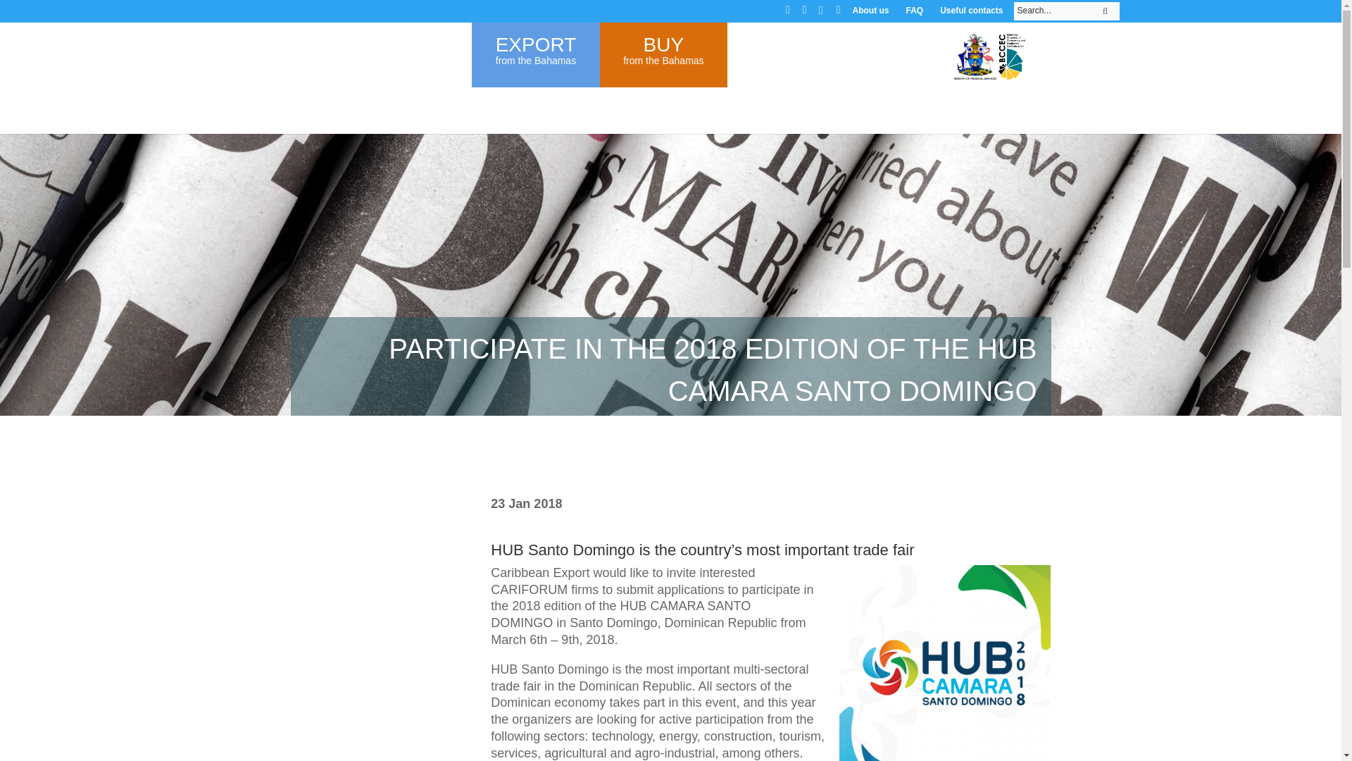  I want to click on Useful contacts, so click(663, 60).